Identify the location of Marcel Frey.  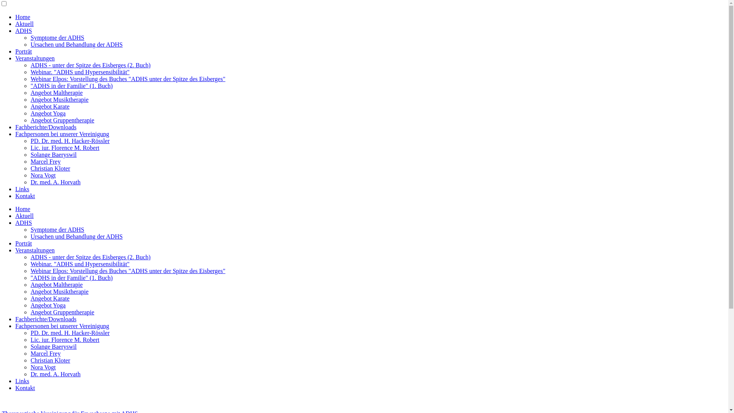
(46, 353).